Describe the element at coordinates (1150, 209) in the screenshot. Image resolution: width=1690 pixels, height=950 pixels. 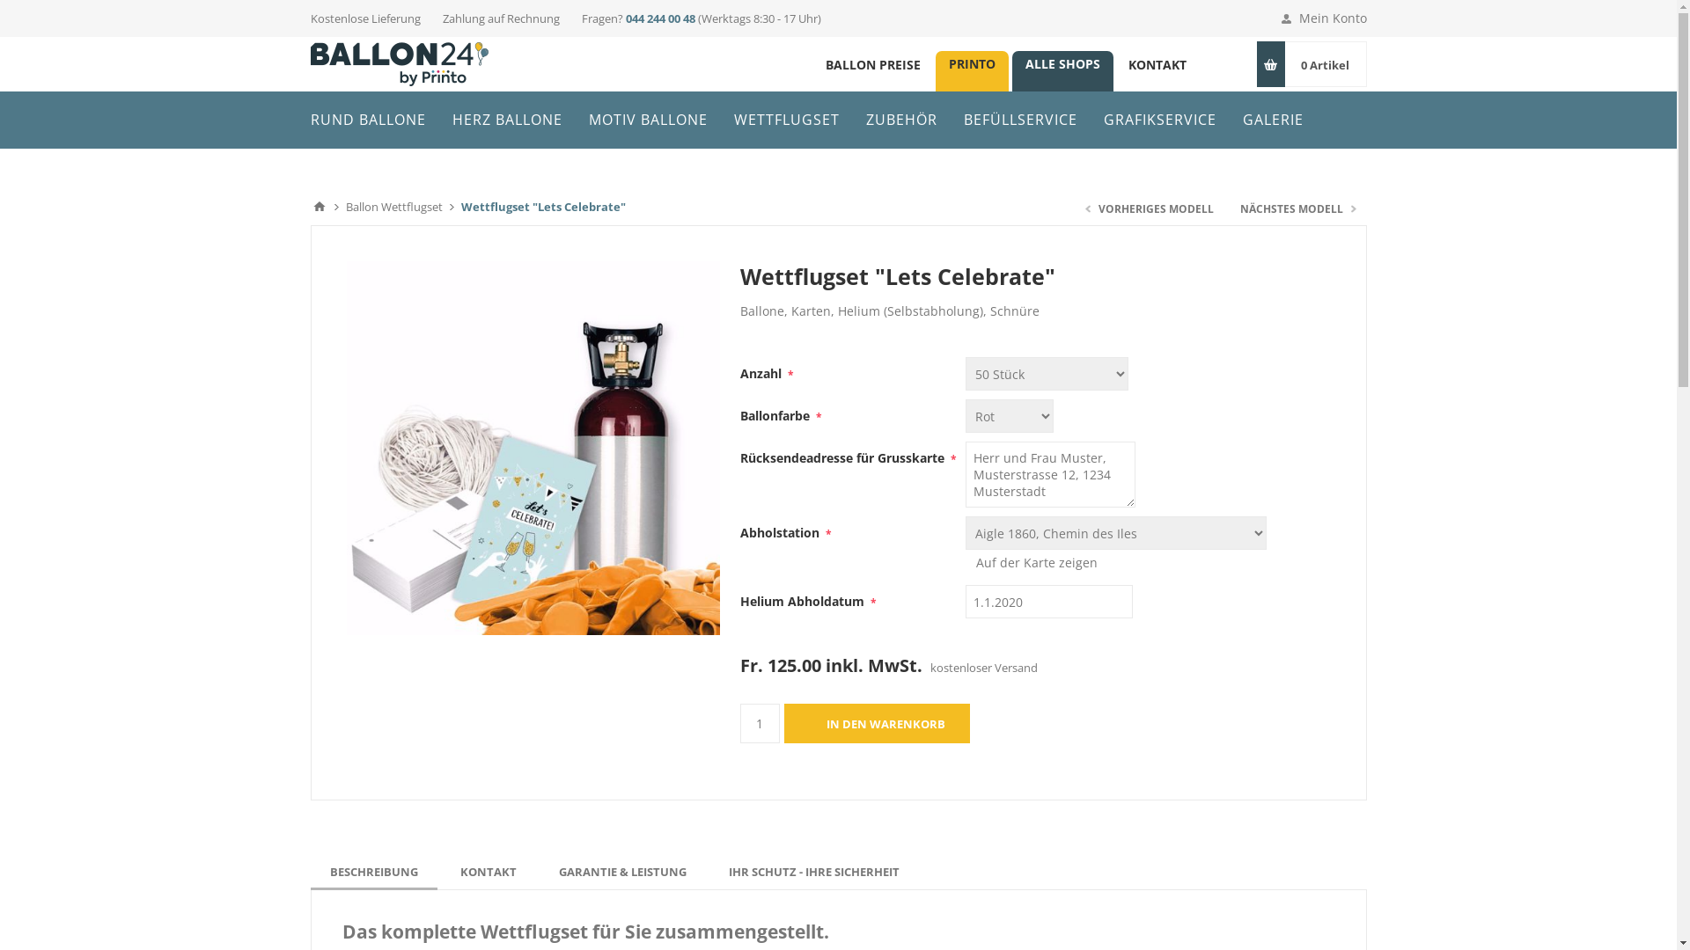
I see `VORHERIGES MODELL` at that location.